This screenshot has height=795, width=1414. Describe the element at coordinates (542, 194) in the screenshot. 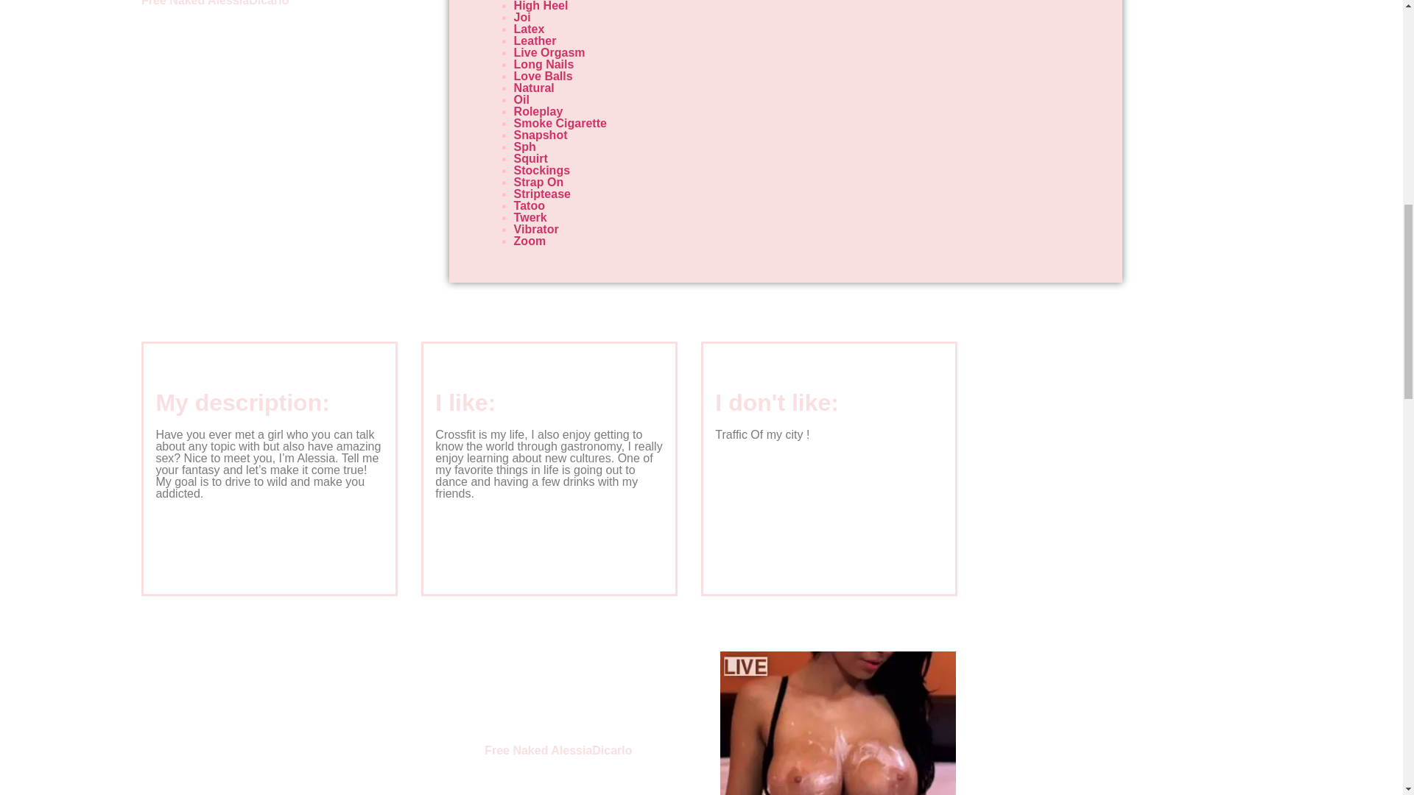

I see `Striptease` at that location.